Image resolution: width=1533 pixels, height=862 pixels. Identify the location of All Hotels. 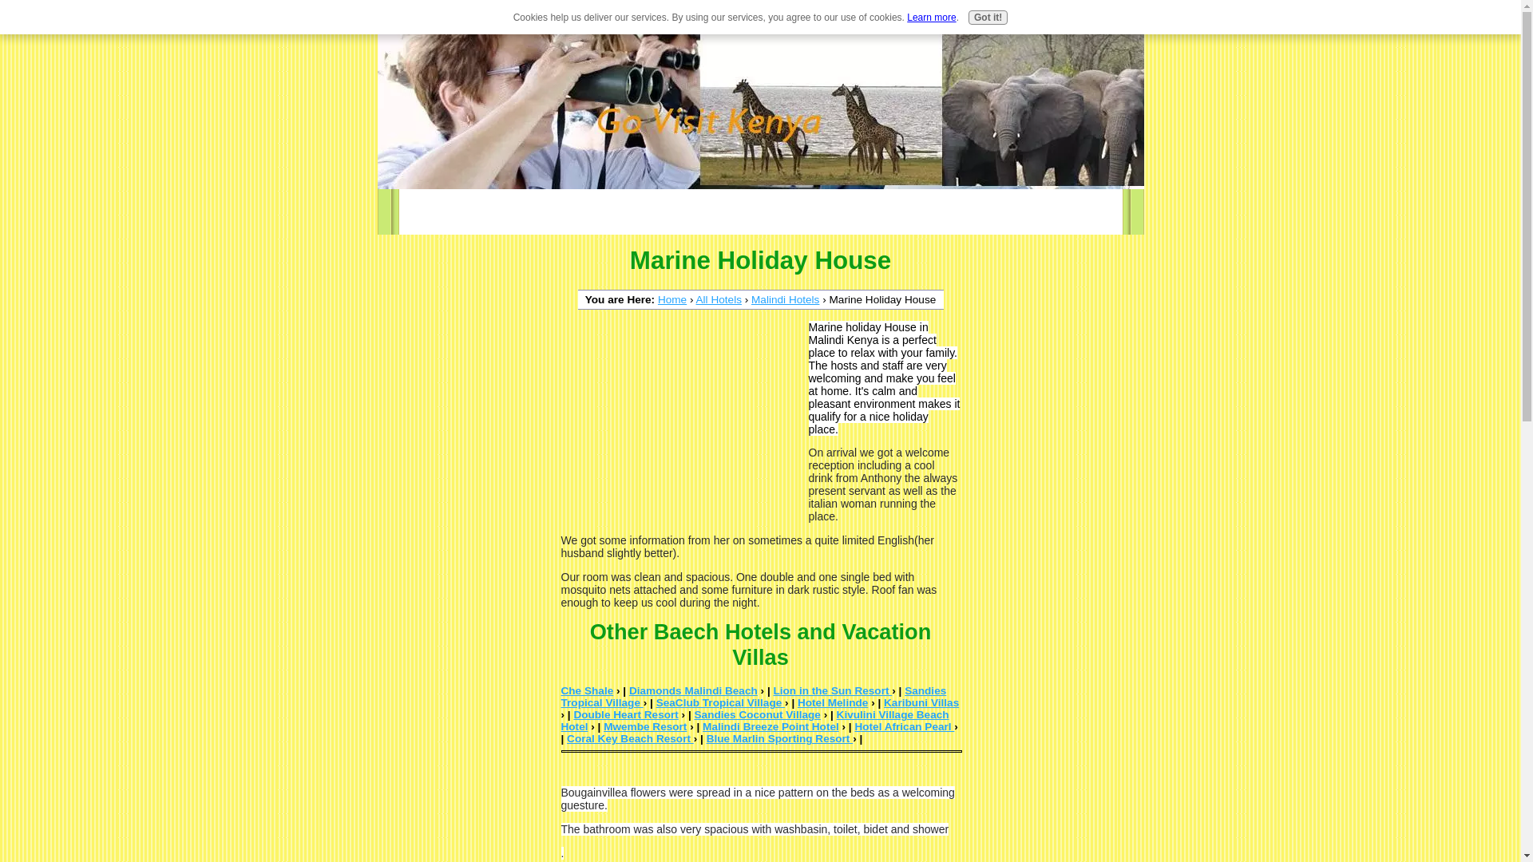
(719, 300).